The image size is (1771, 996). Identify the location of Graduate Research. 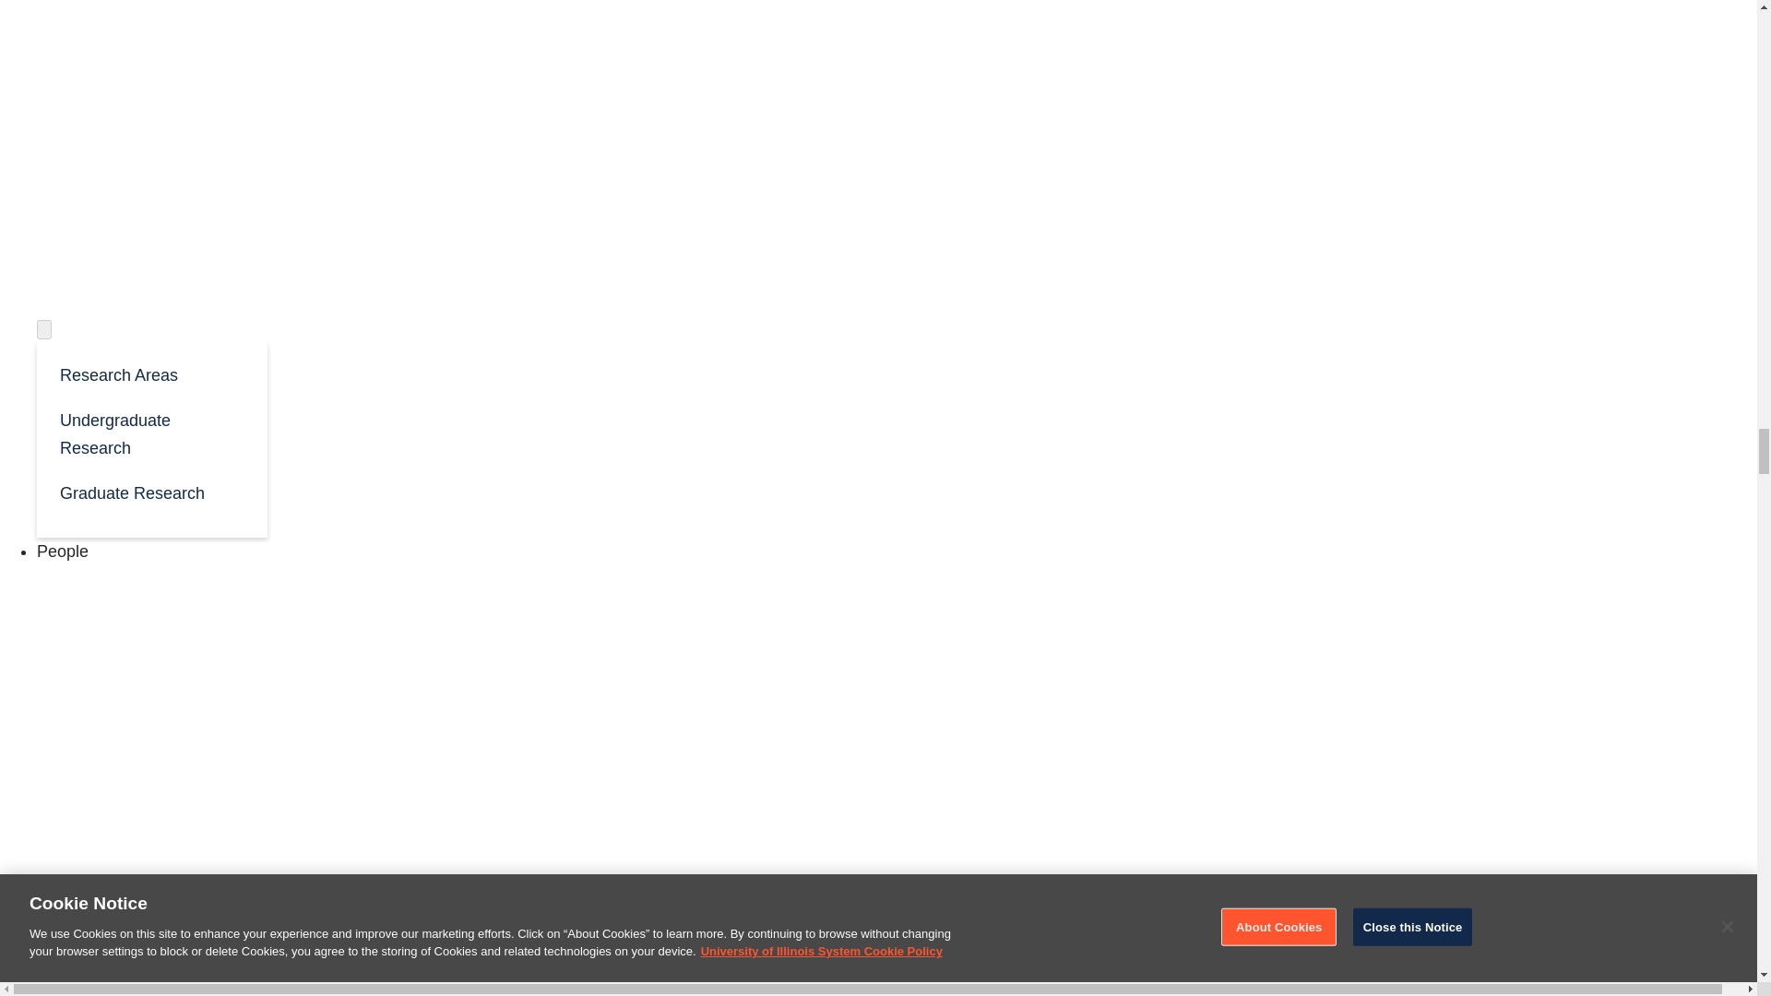
(151, 492).